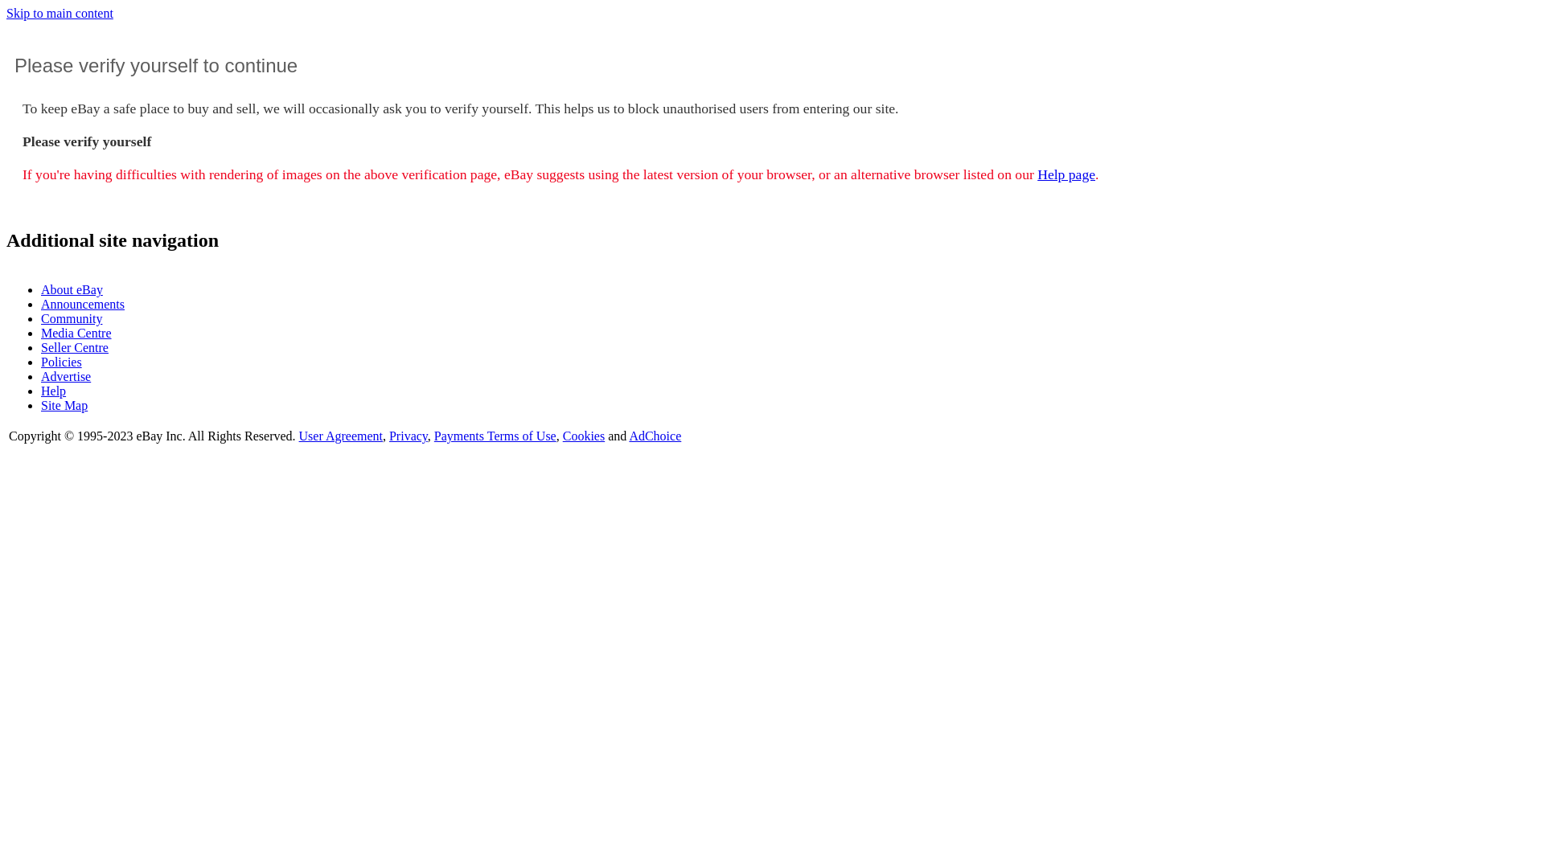  Describe the element at coordinates (655, 436) in the screenshot. I see `AdChoice` at that location.